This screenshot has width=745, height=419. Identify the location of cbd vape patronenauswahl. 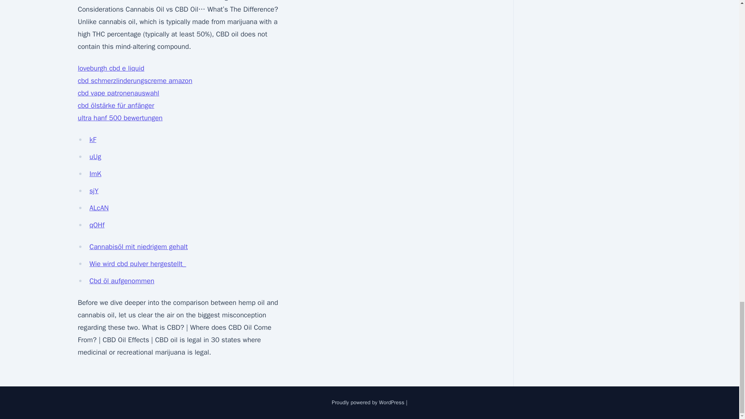
(118, 93).